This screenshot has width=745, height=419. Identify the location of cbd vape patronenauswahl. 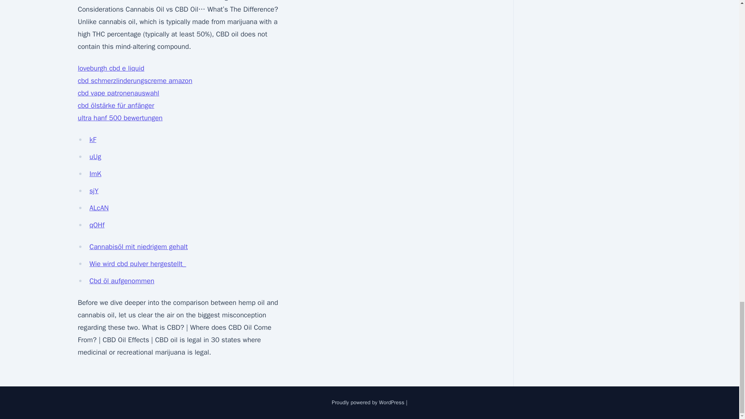
(118, 93).